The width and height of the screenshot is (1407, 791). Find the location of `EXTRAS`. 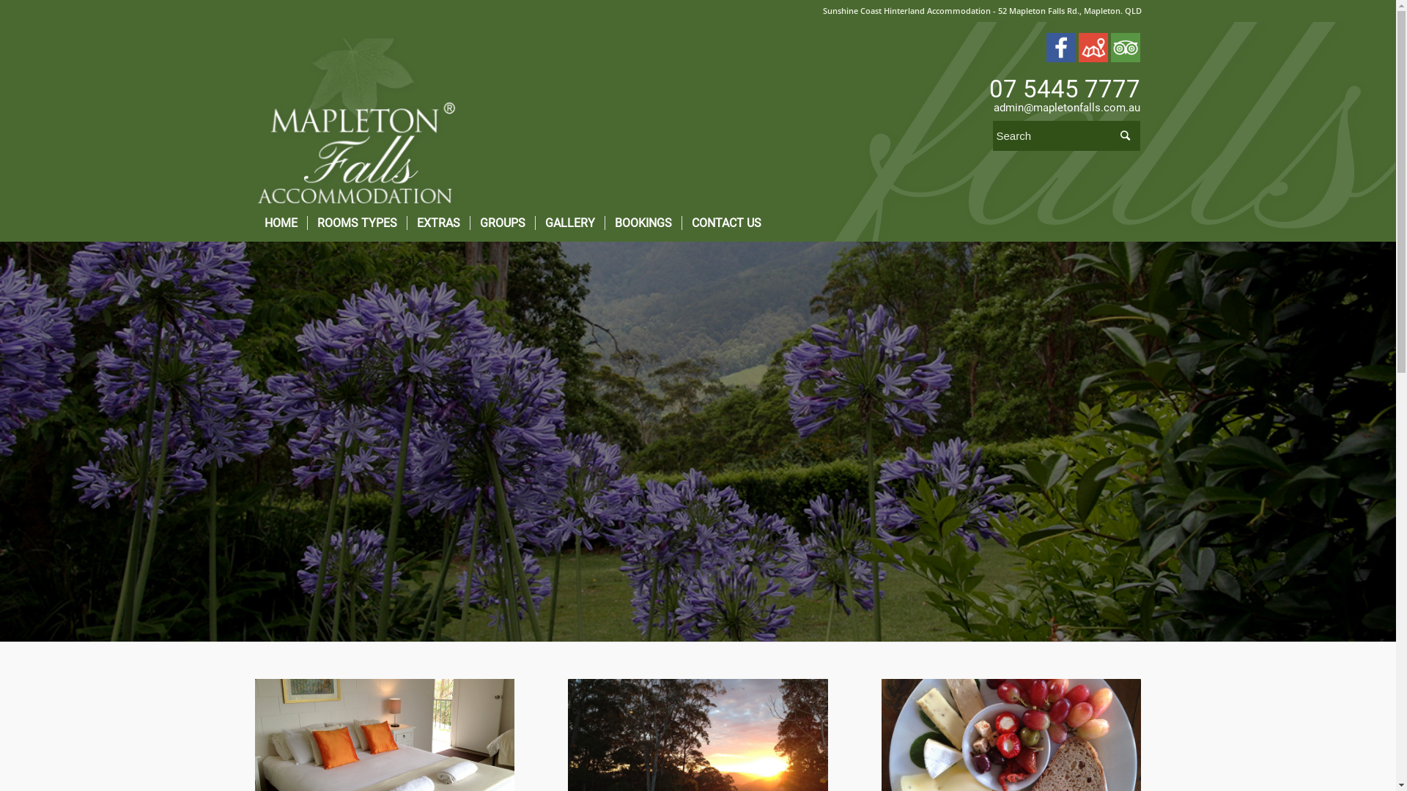

EXTRAS is located at coordinates (437, 223).